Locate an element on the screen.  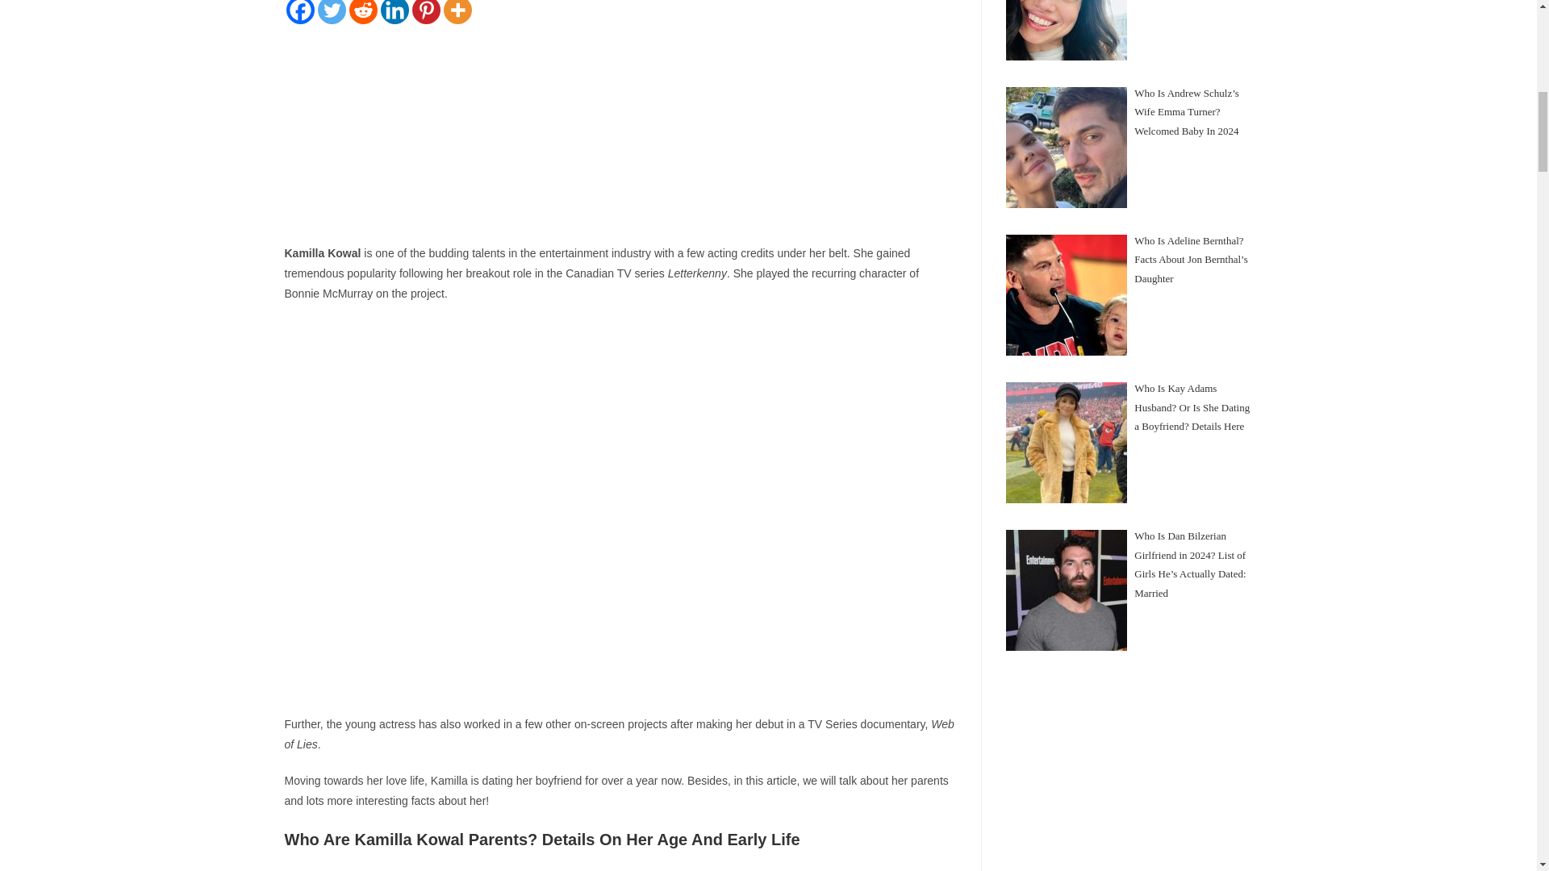
Reddit is located at coordinates (362, 12).